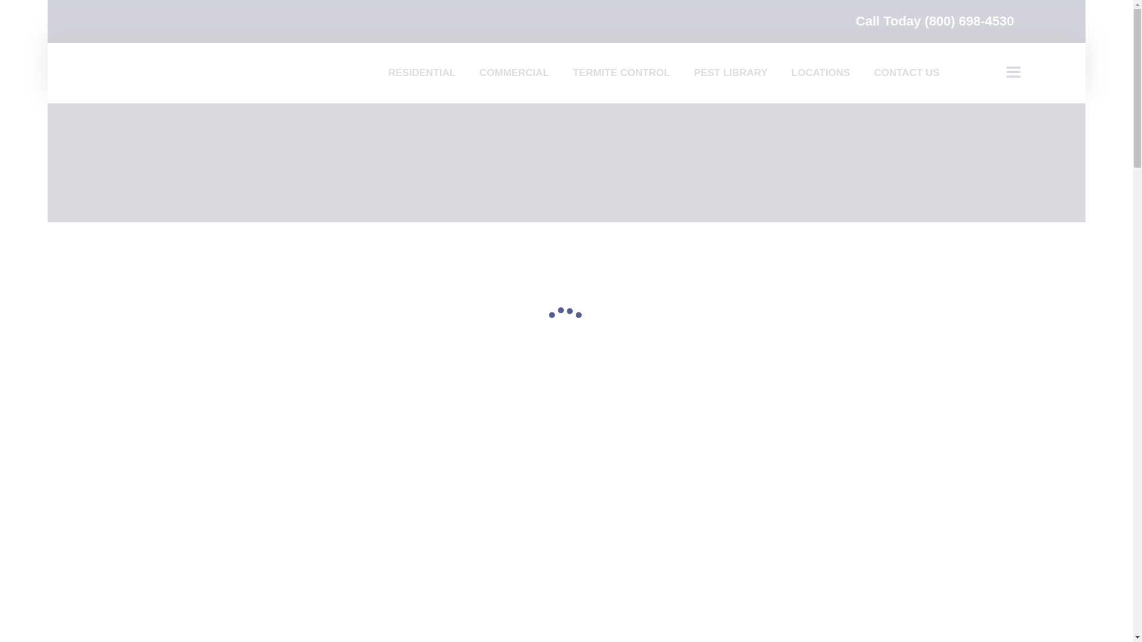  Describe the element at coordinates (422, 73) in the screenshot. I see `RESIDENTIAL` at that location.